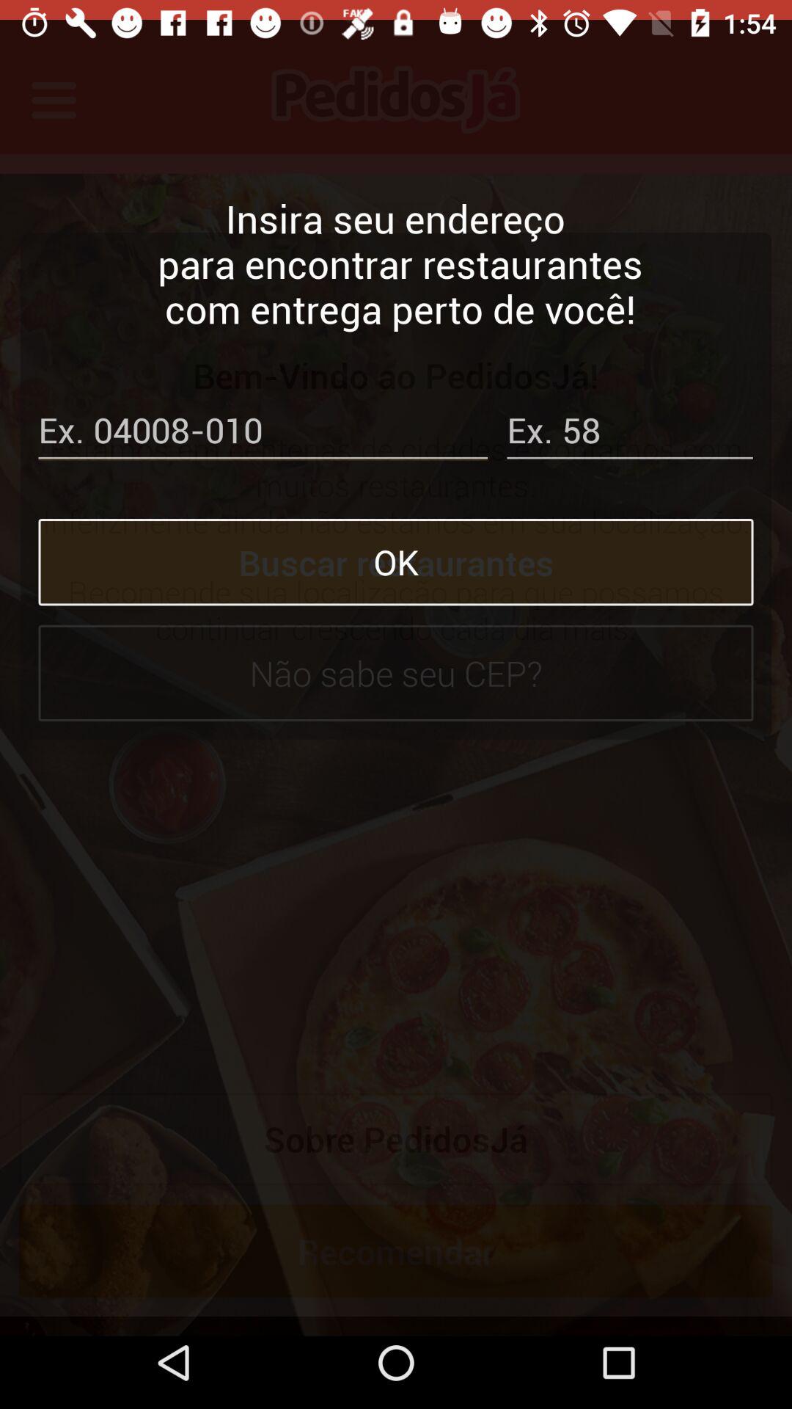  What do you see at coordinates (263, 414) in the screenshot?
I see `enter your postcode` at bounding box center [263, 414].